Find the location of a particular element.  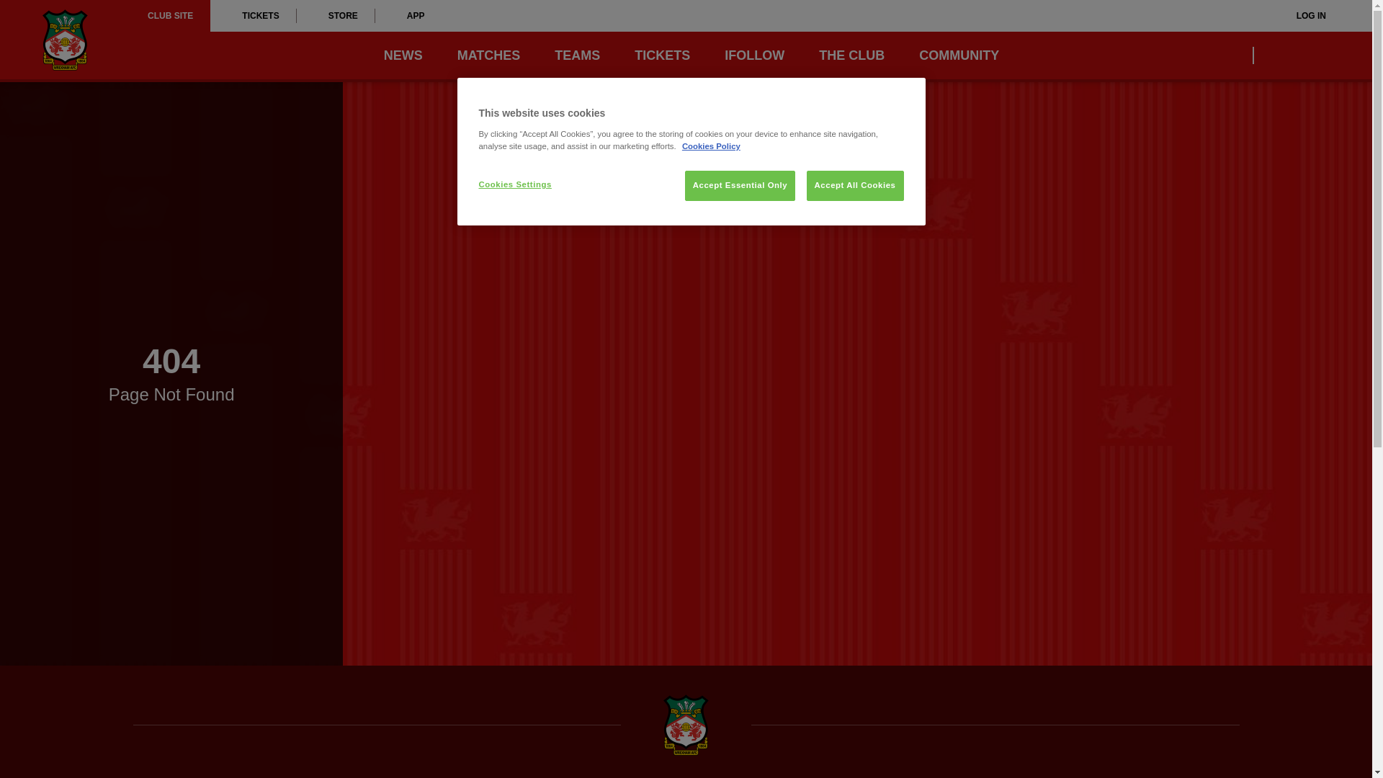

THE CLUB is located at coordinates (851, 55).